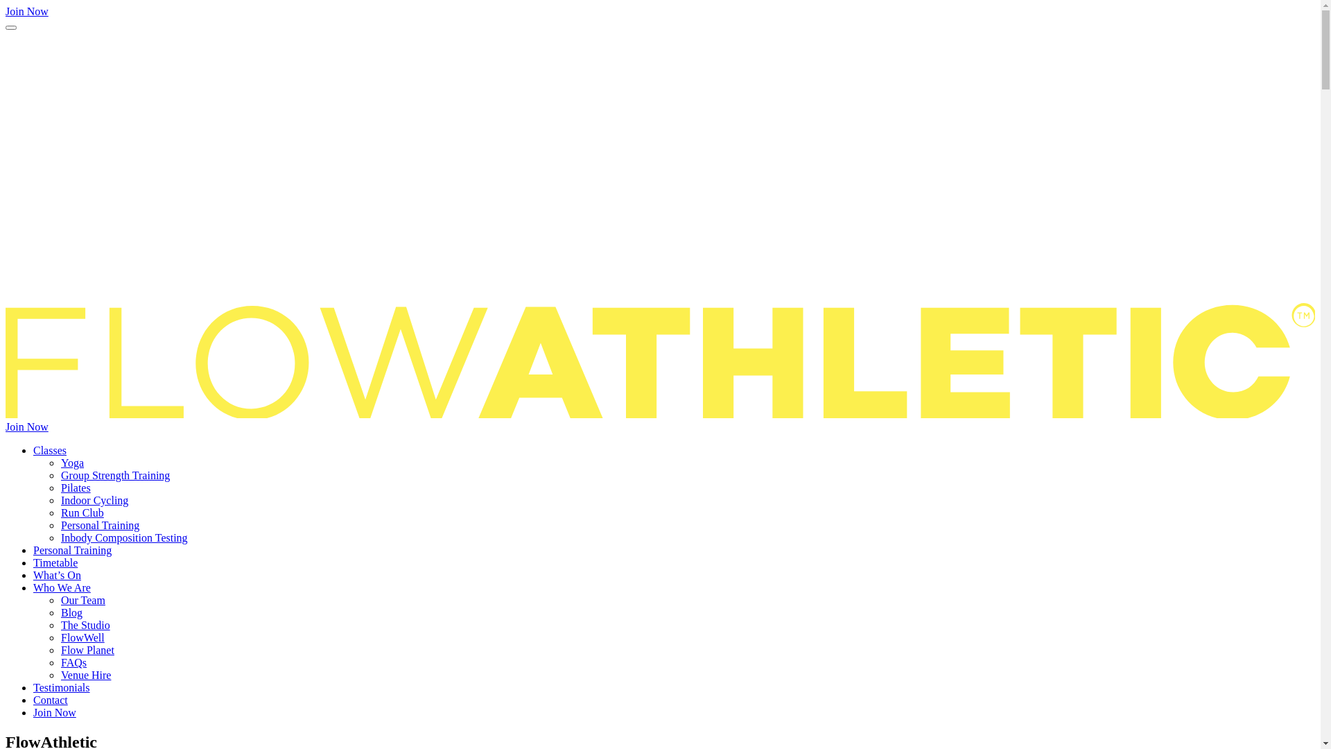  What do you see at coordinates (62, 588) in the screenshot?
I see `Who We Are` at bounding box center [62, 588].